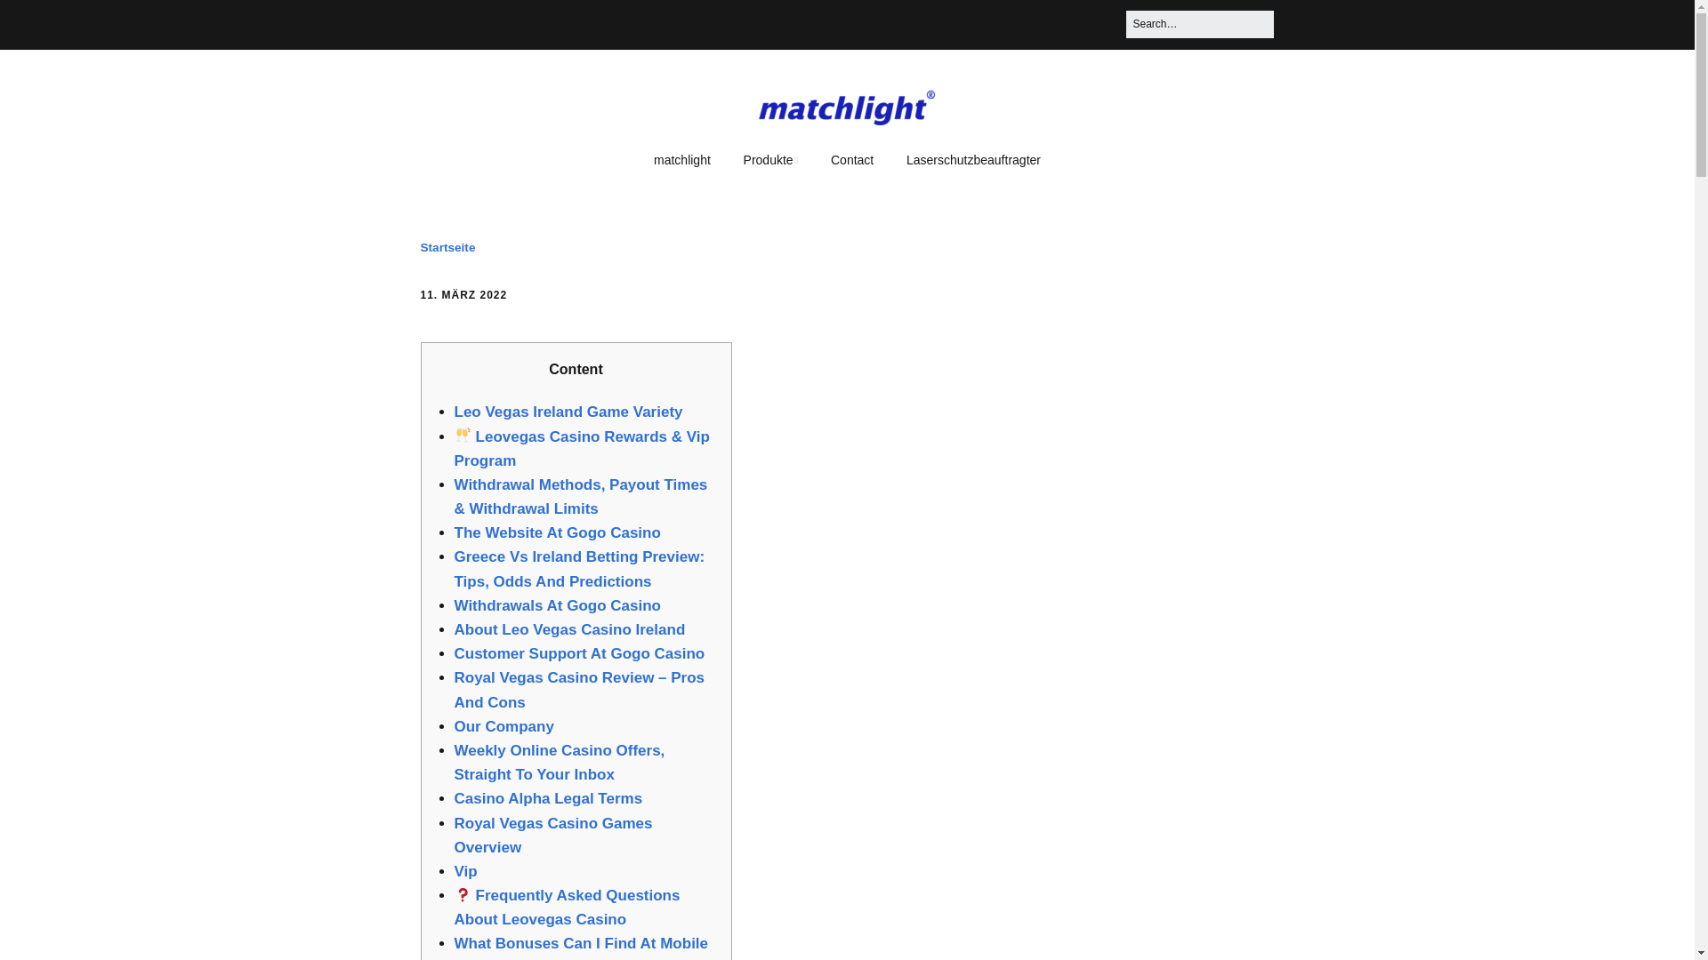 The height and width of the screenshot is (960, 1708). What do you see at coordinates (852, 160) in the screenshot?
I see `Contact` at bounding box center [852, 160].